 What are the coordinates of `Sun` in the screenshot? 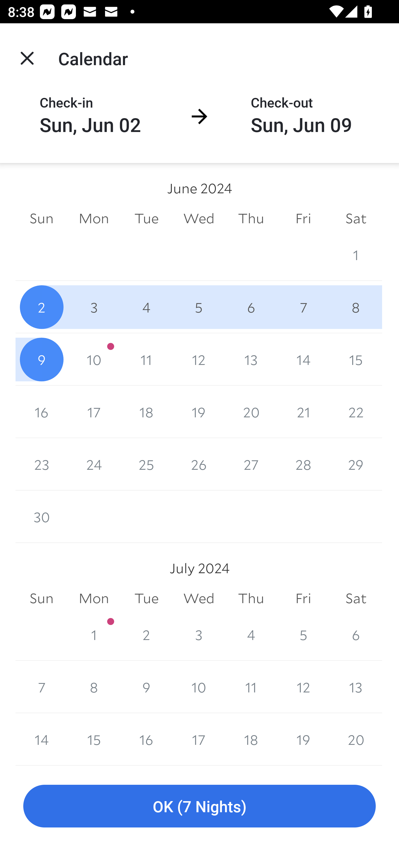 It's located at (42, 218).